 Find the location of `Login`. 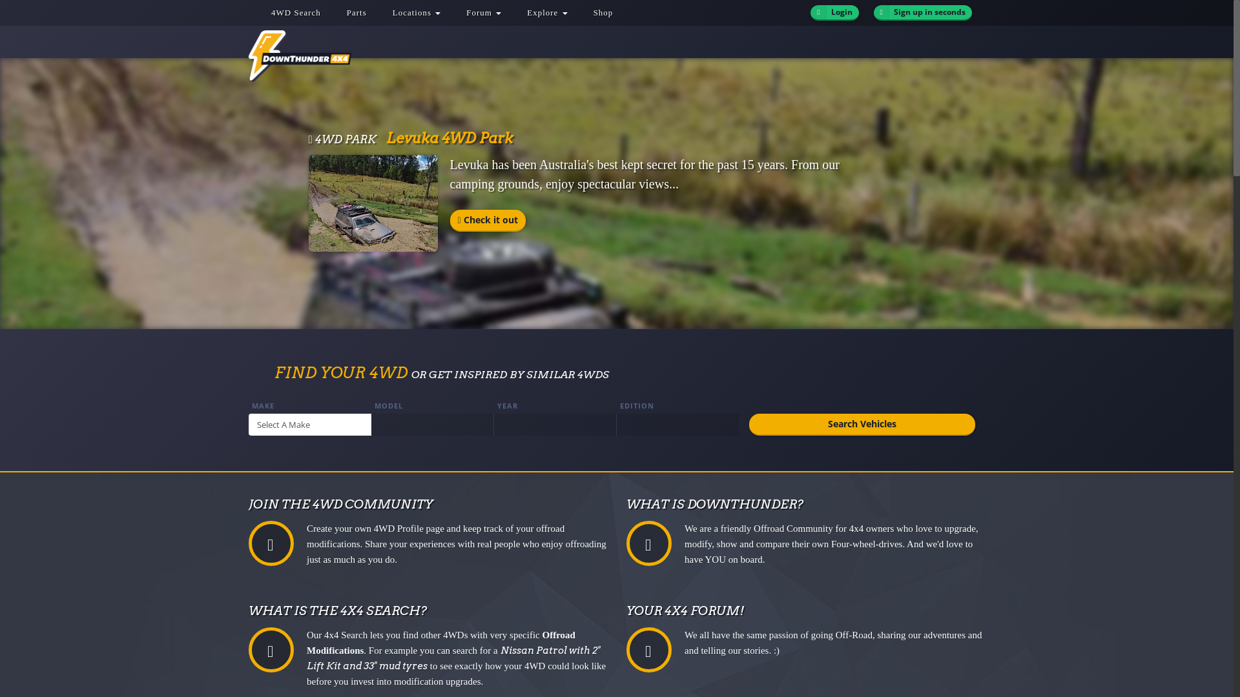

Login is located at coordinates (834, 13).